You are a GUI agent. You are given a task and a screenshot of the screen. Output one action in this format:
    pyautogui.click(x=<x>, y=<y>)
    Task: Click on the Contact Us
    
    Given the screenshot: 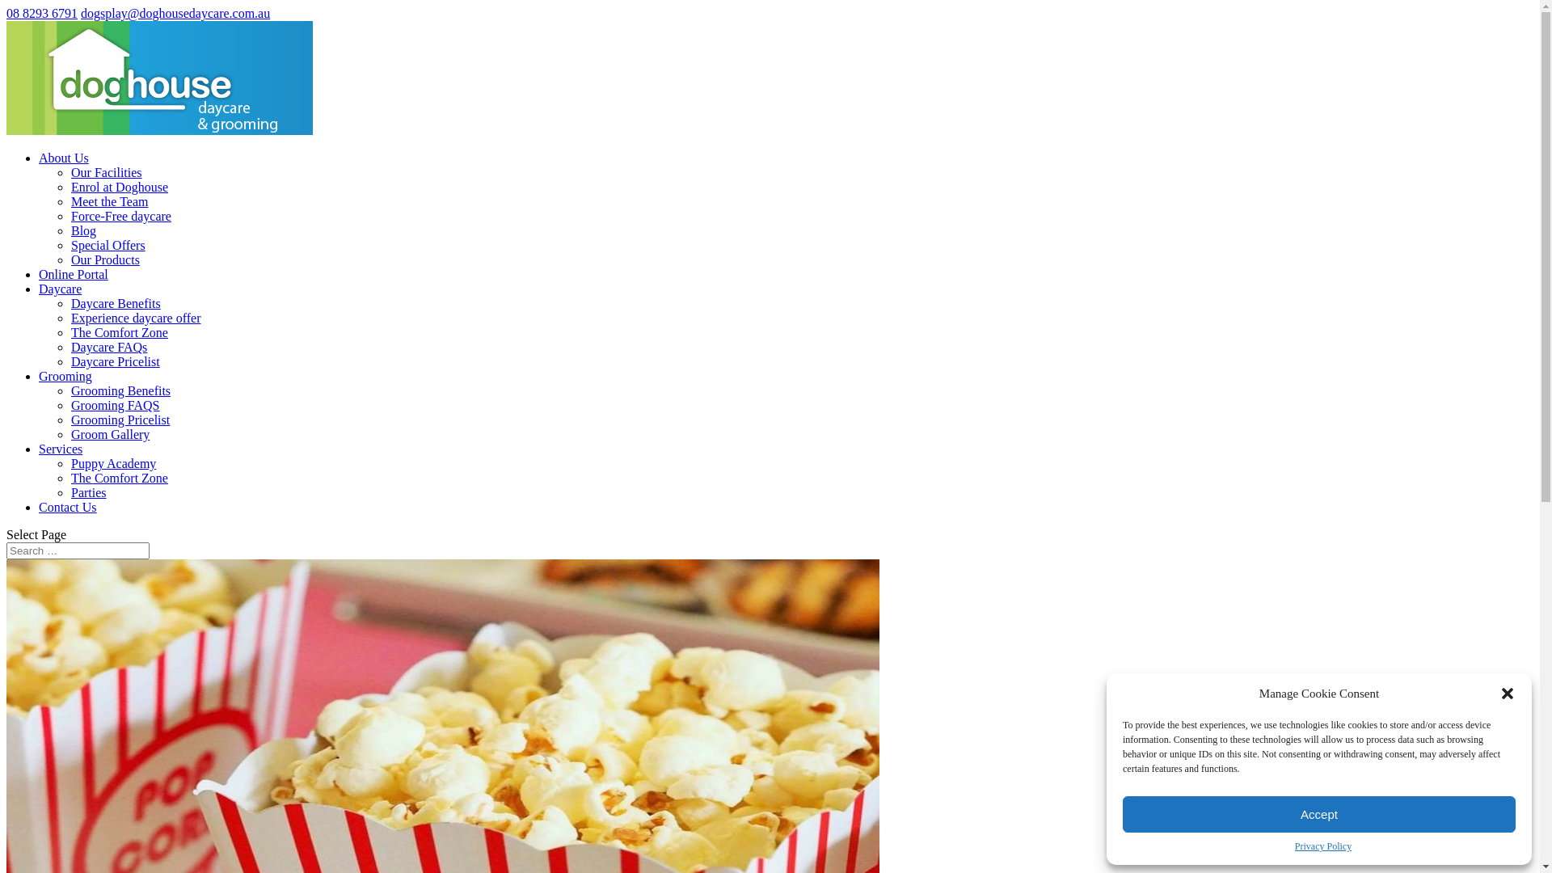 What is the action you would take?
    pyautogui.click(x=68, y=508)
    